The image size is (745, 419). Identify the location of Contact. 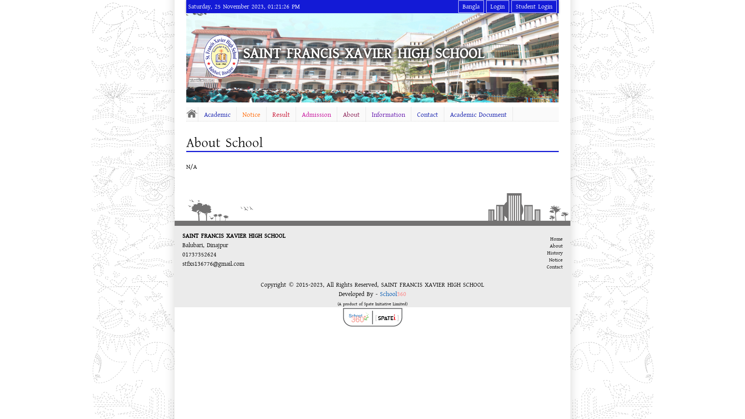
(428, 115).